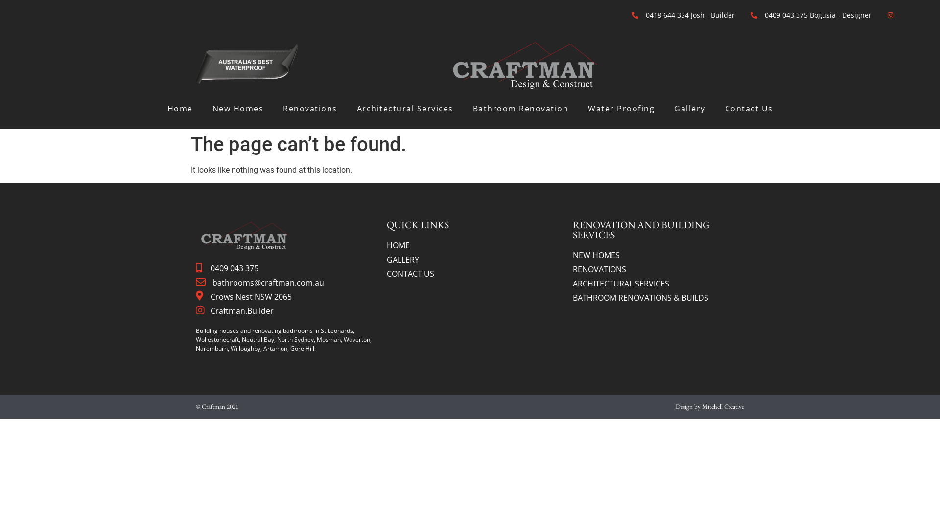 The height and width of the screenshot is (528, 940). Describe the element at coordinates (661, 284) in the screenshot. I see `ARCHITECTURAL SERVICES` at that location.